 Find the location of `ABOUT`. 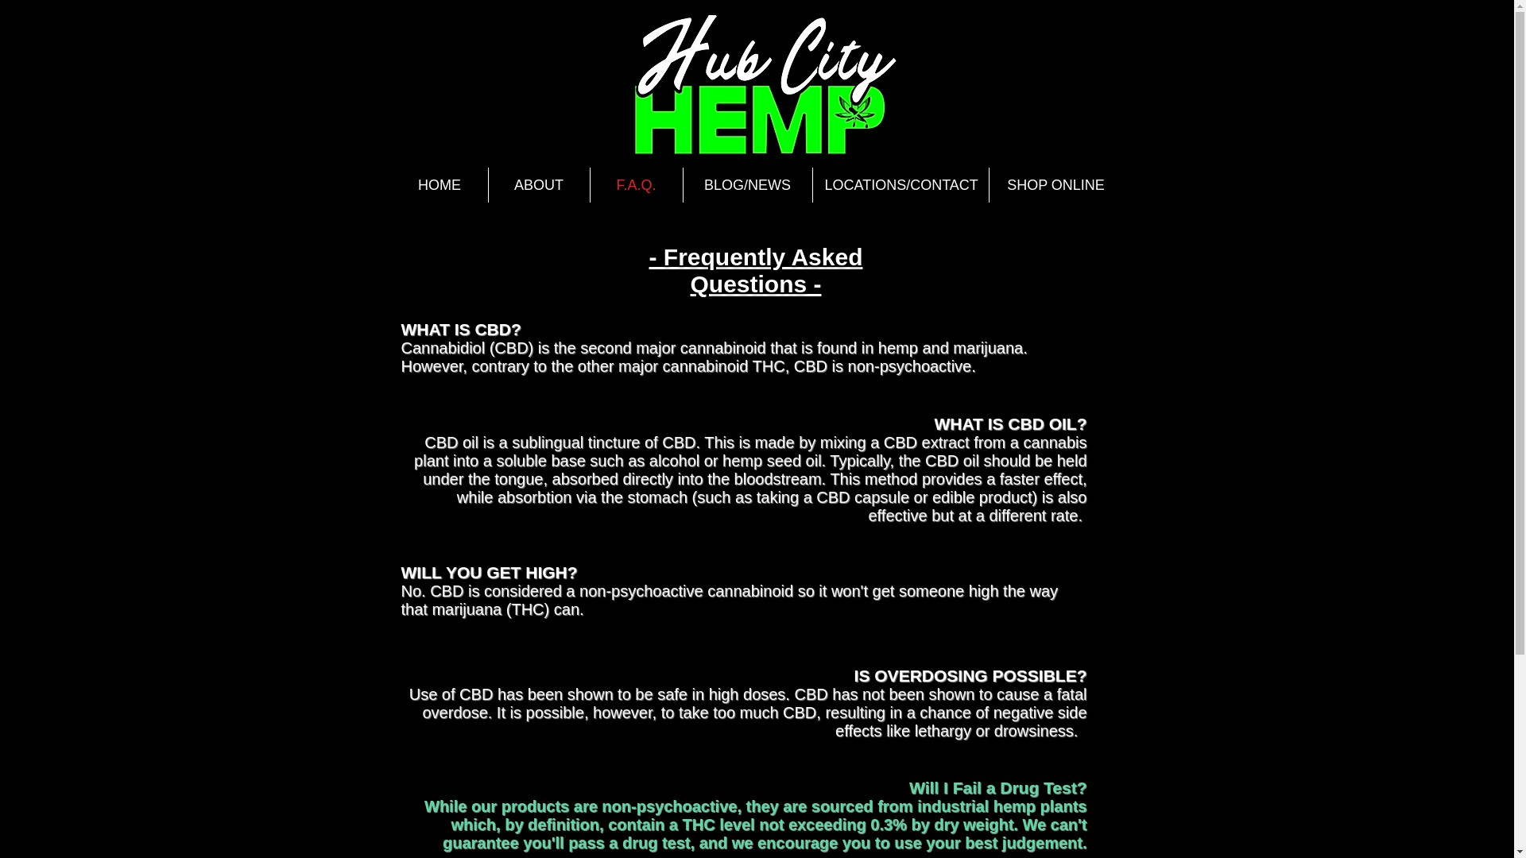

ABOUT is located at coordinates (539, 184).